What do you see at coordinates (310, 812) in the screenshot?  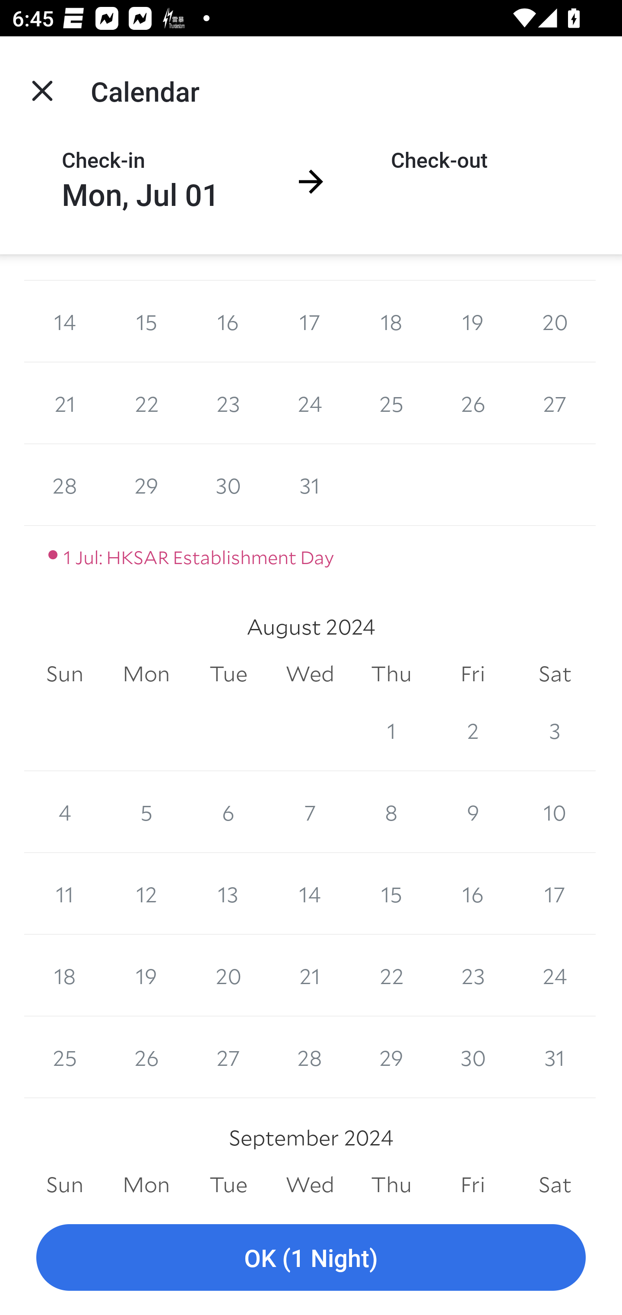 I see `7 7 August 2024` at bounding box center [310, 812].